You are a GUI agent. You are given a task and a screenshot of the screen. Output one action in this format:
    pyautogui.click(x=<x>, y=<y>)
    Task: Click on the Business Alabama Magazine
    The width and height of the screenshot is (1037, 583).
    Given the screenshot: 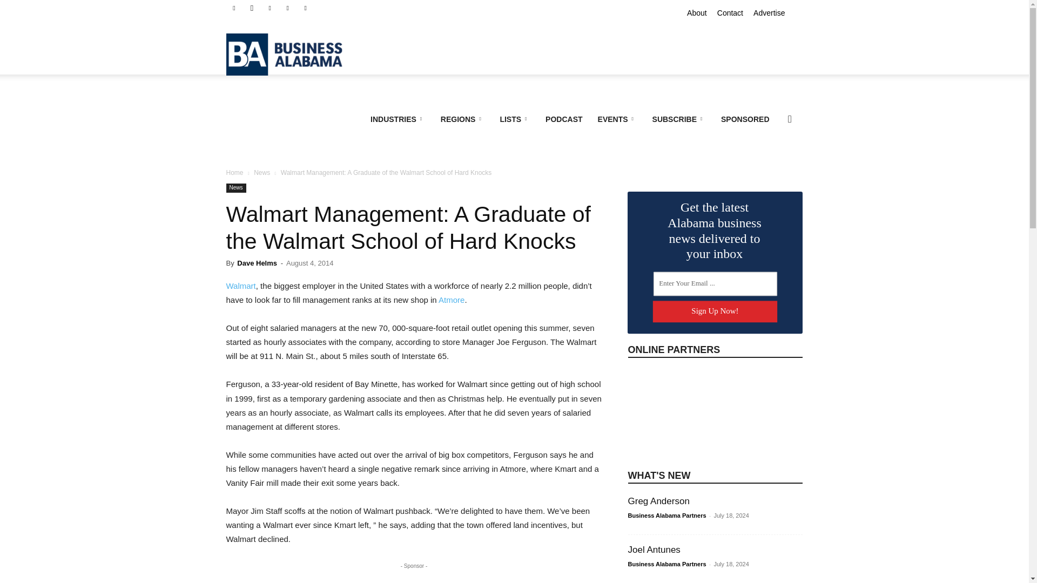 What is the action you would take?
    pyautogui.click(x=289, y=54)
    